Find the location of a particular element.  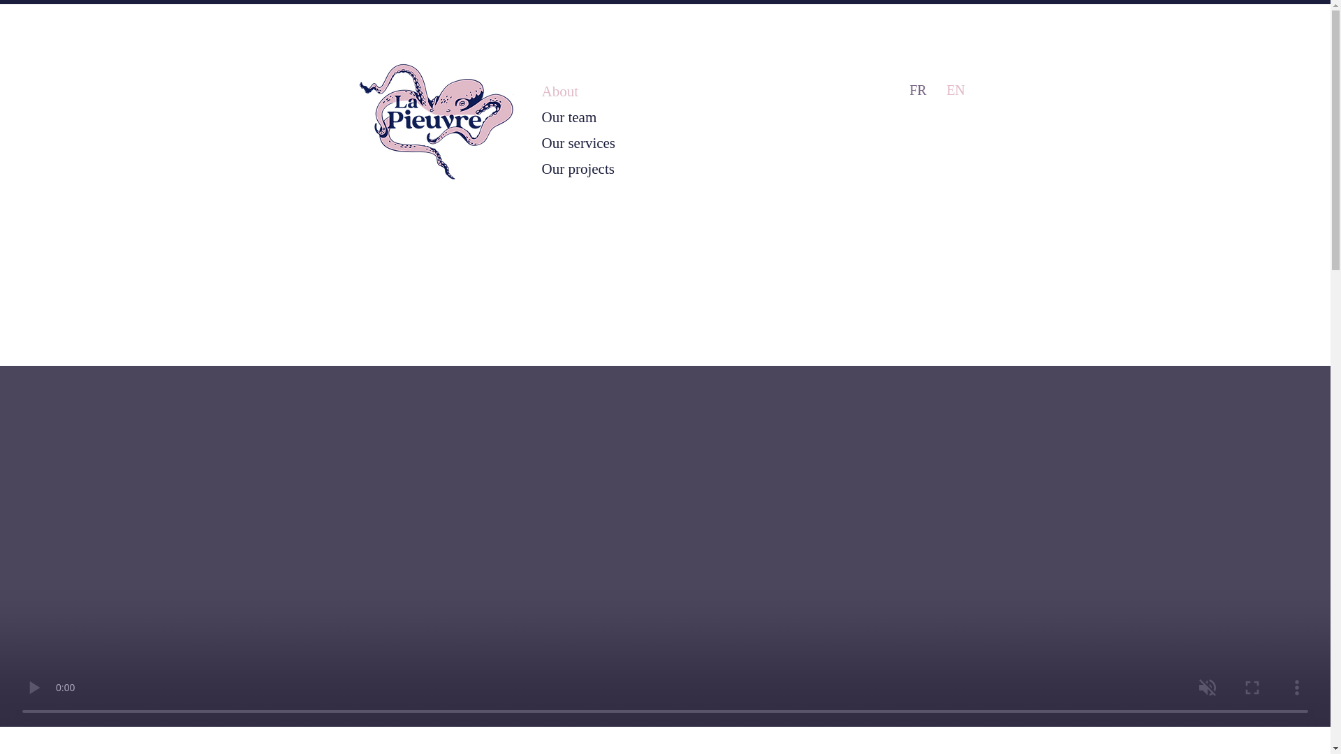

EN is located at coordinates (955, 89).